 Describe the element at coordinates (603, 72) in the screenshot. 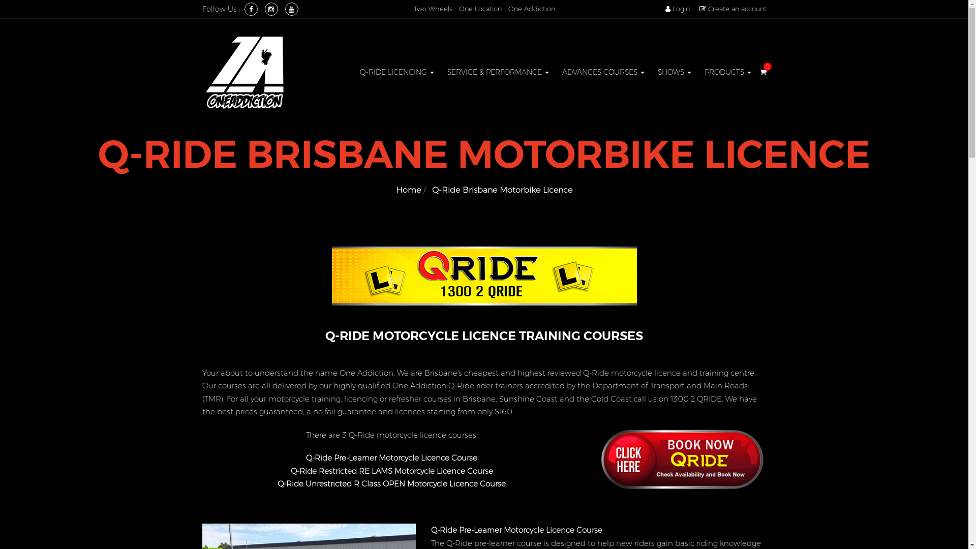

I see `ADVANCES COURSES` at that location.